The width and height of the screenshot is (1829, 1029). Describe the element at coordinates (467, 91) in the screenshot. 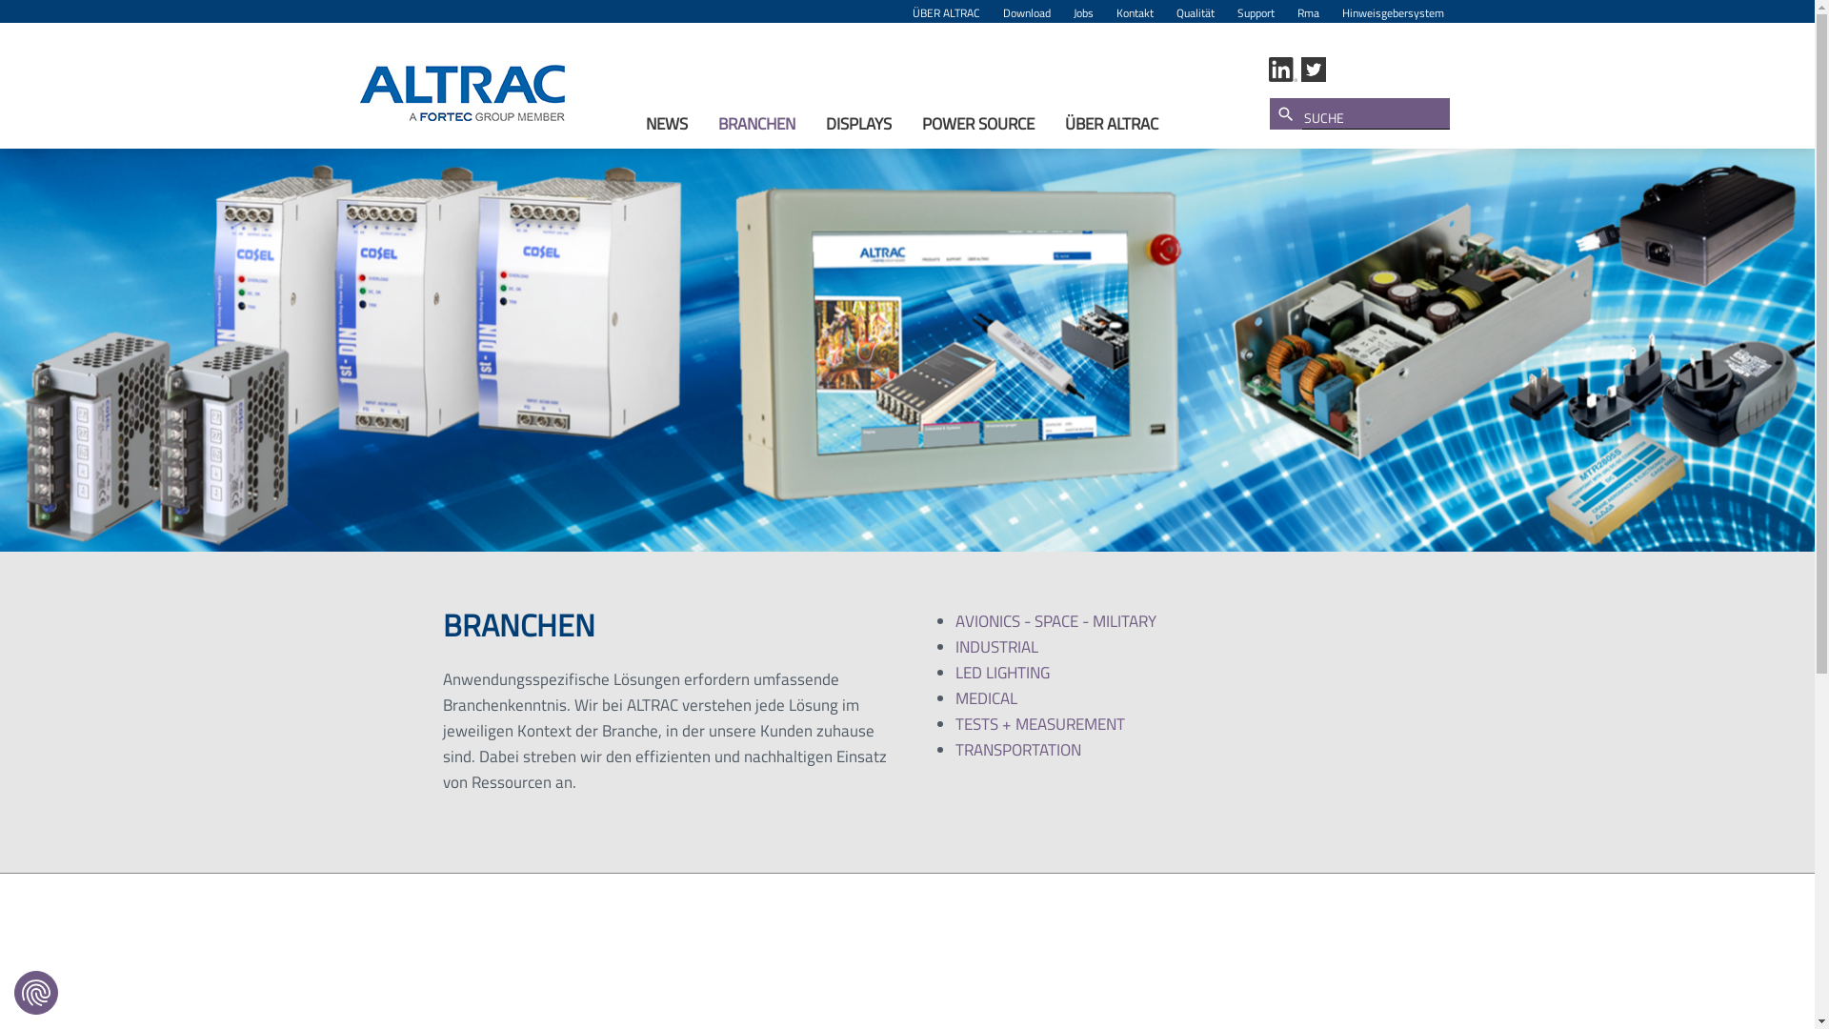

I see `Zur Startseite` at that location.